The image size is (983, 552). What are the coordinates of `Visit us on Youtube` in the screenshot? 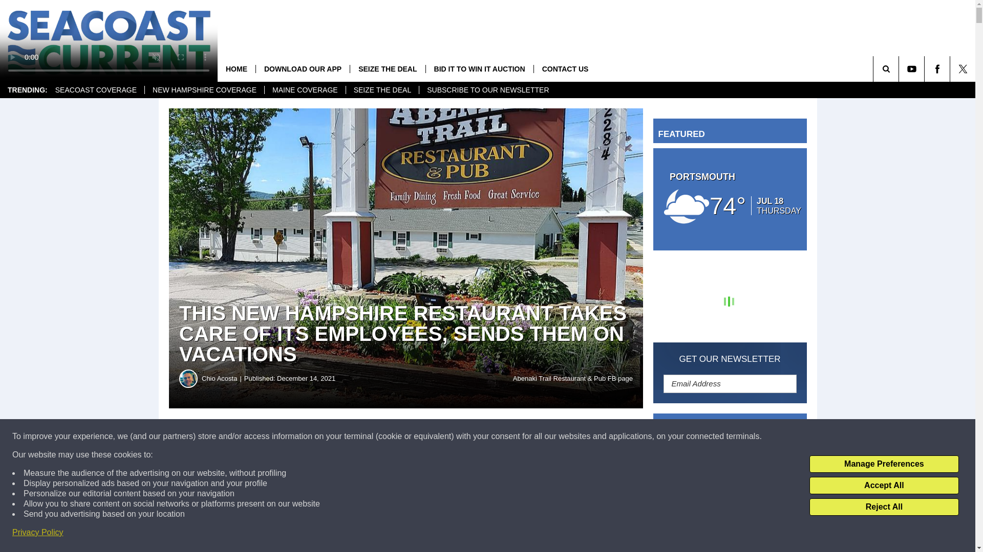 It's located at (911, 68).